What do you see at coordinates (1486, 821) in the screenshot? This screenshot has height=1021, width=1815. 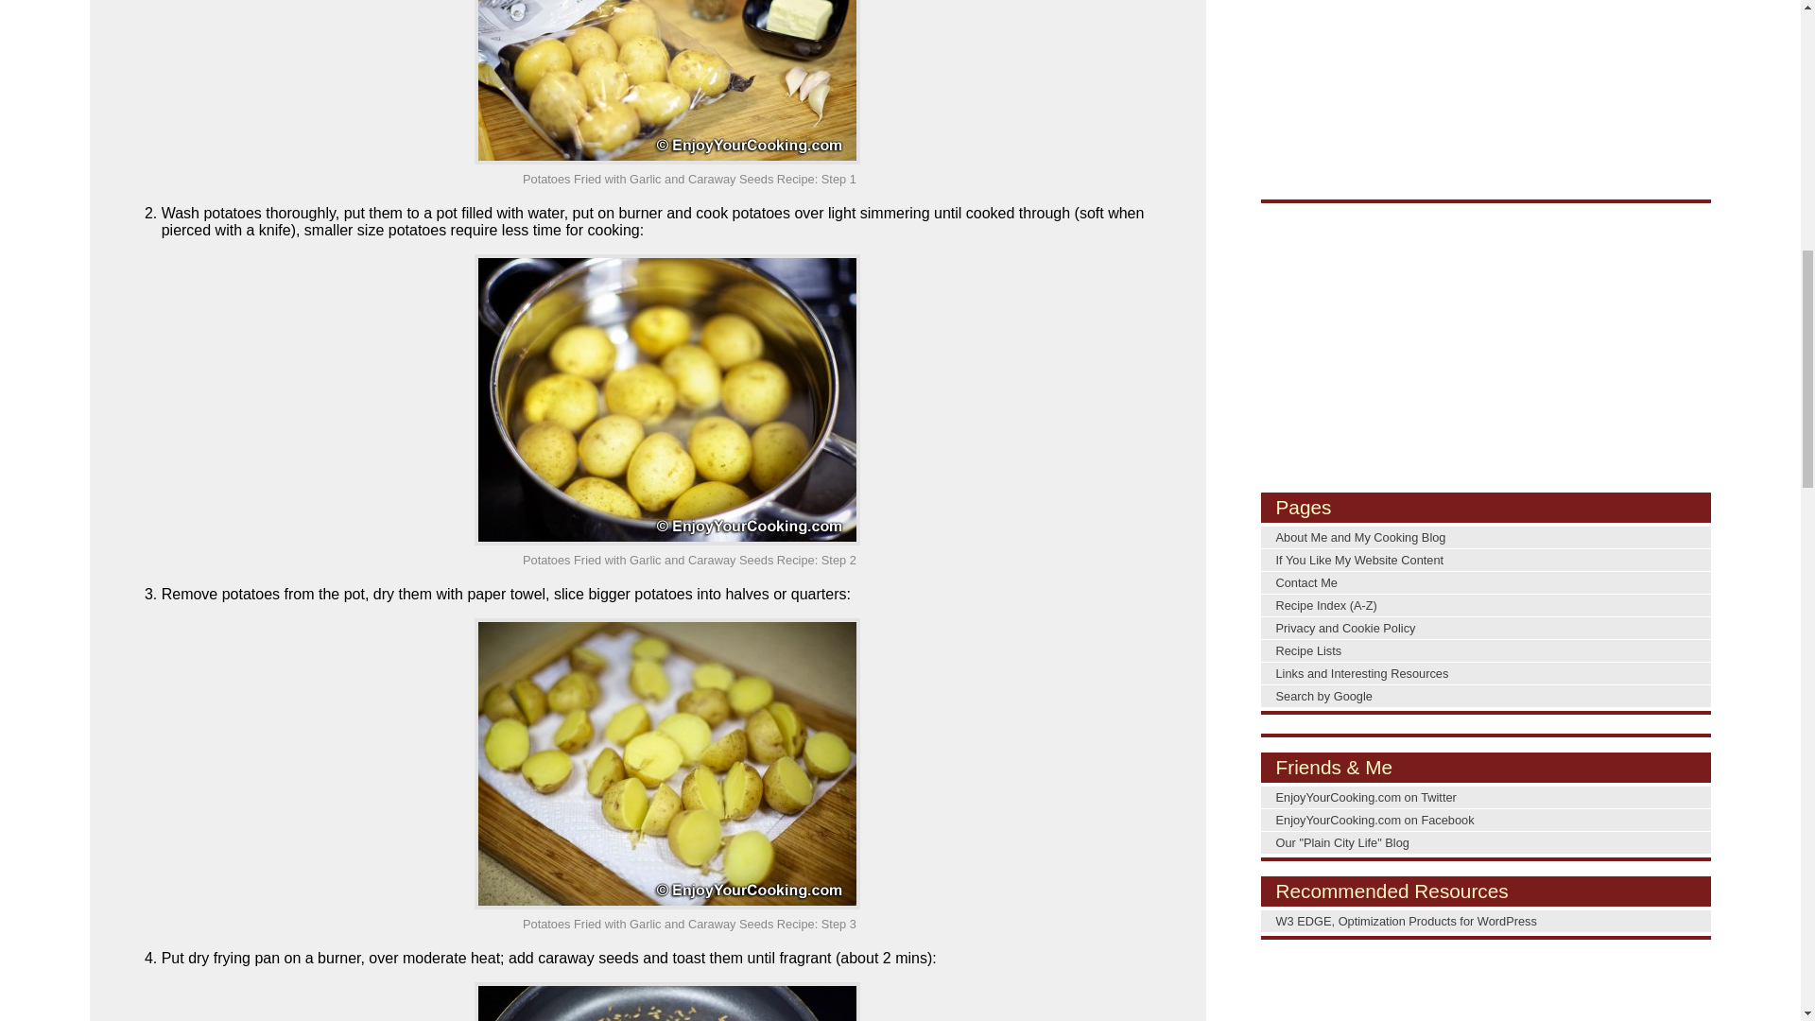 I see `EnjoyYourCooking.com fan page on Facebook` at bounding box center [1486, 821].